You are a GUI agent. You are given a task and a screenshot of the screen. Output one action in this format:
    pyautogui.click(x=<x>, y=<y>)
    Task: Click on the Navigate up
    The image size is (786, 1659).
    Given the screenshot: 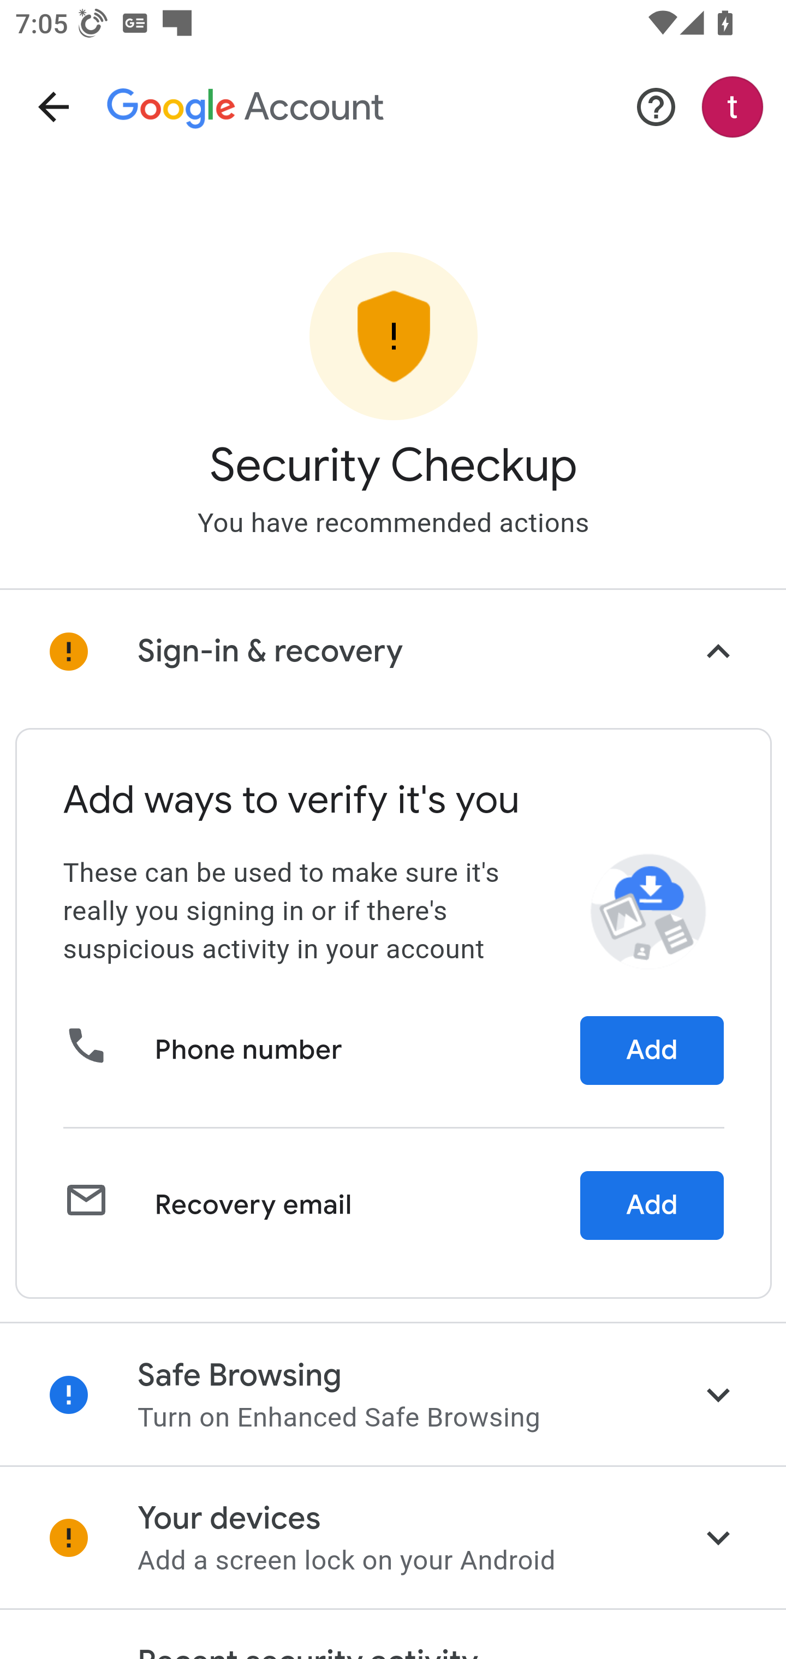 What is the action you would take?
    pyautogui.click(x=53, y=107)
    